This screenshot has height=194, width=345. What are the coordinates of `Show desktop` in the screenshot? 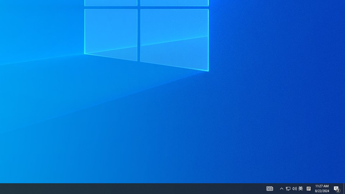 It's located at (344, 189).